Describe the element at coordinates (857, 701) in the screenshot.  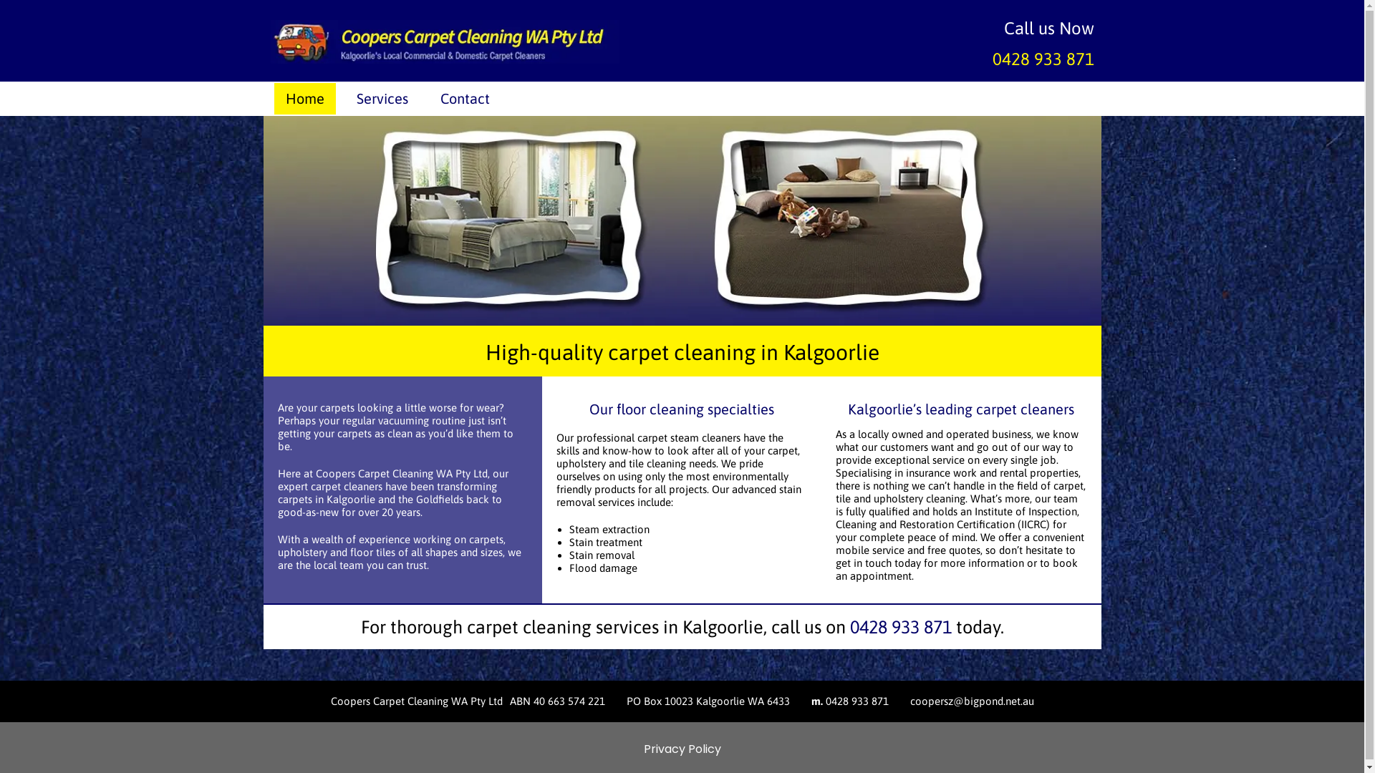
I see `0428 933 871` at that location.